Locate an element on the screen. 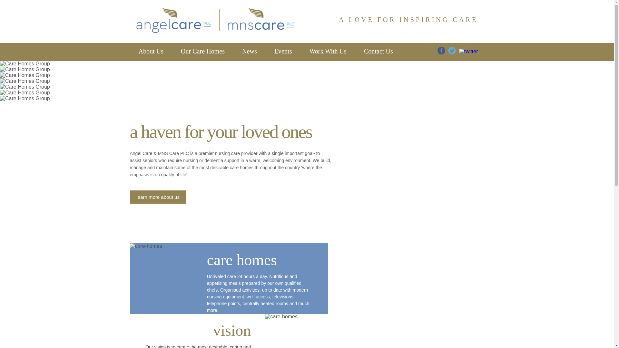  Windy Ridge is located at coordinates (28, 63).